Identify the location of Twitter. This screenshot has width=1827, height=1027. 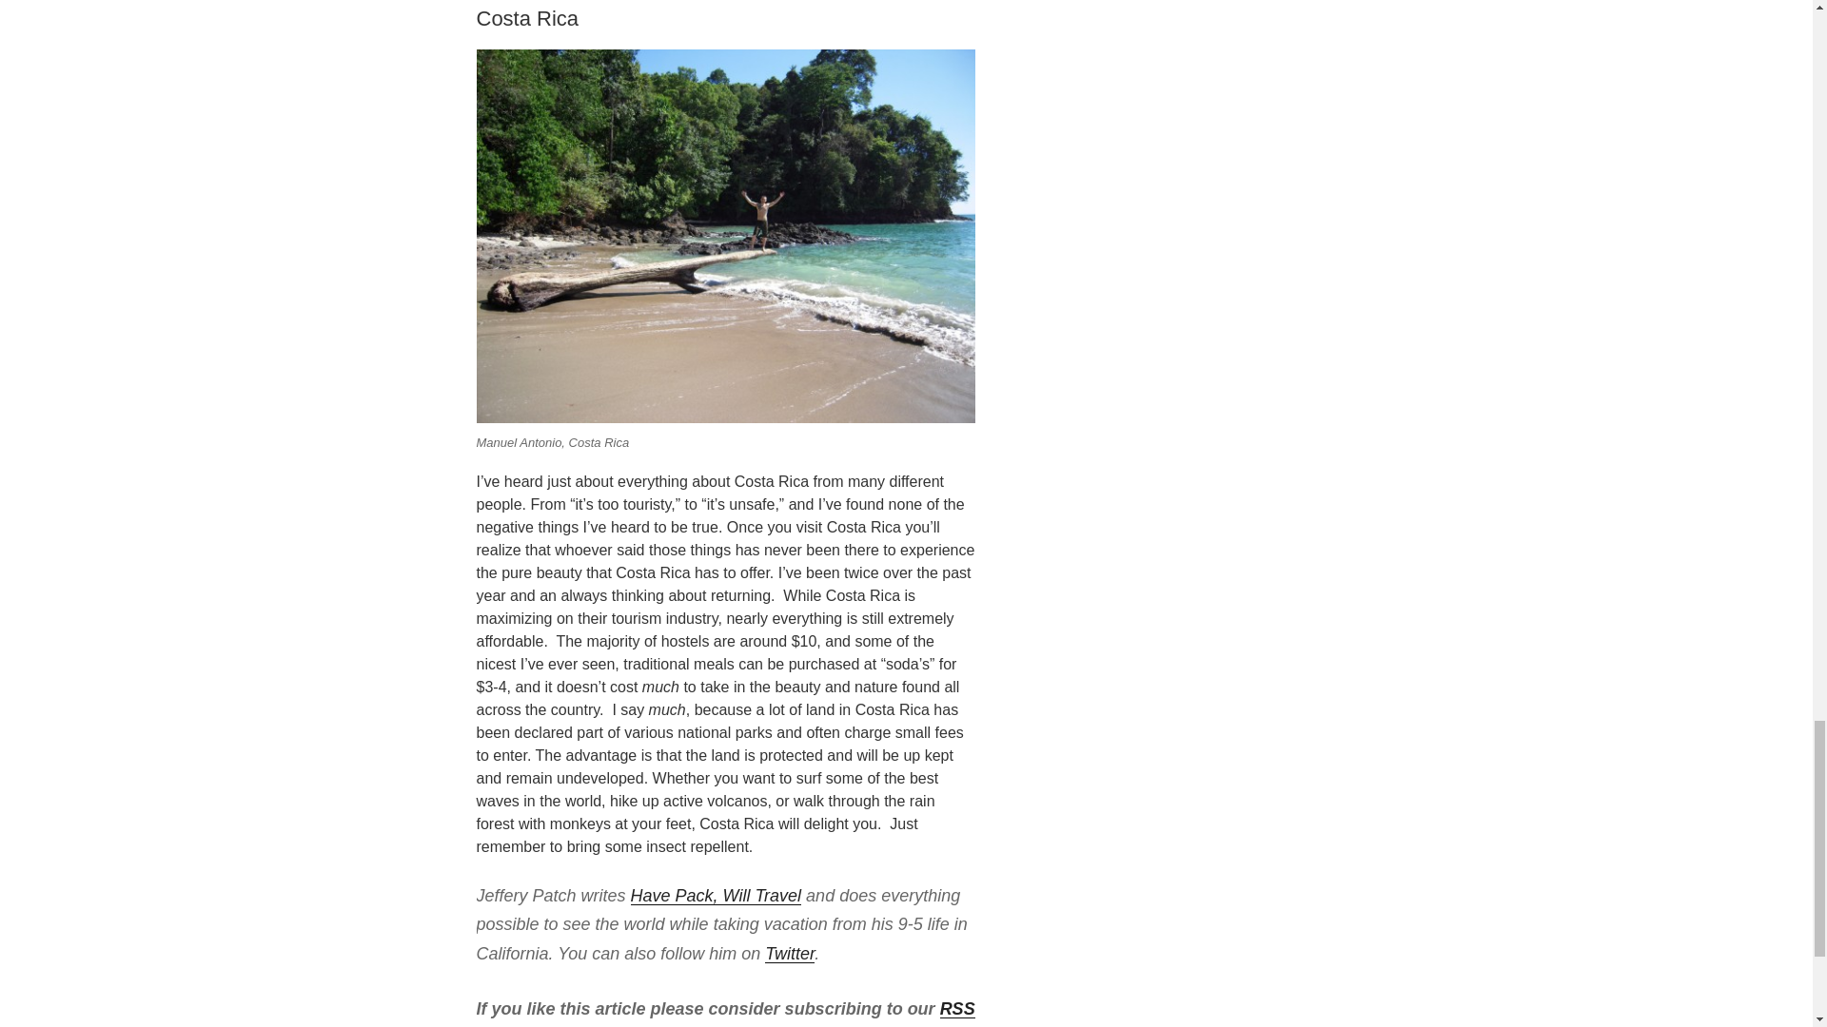
(790, 953).